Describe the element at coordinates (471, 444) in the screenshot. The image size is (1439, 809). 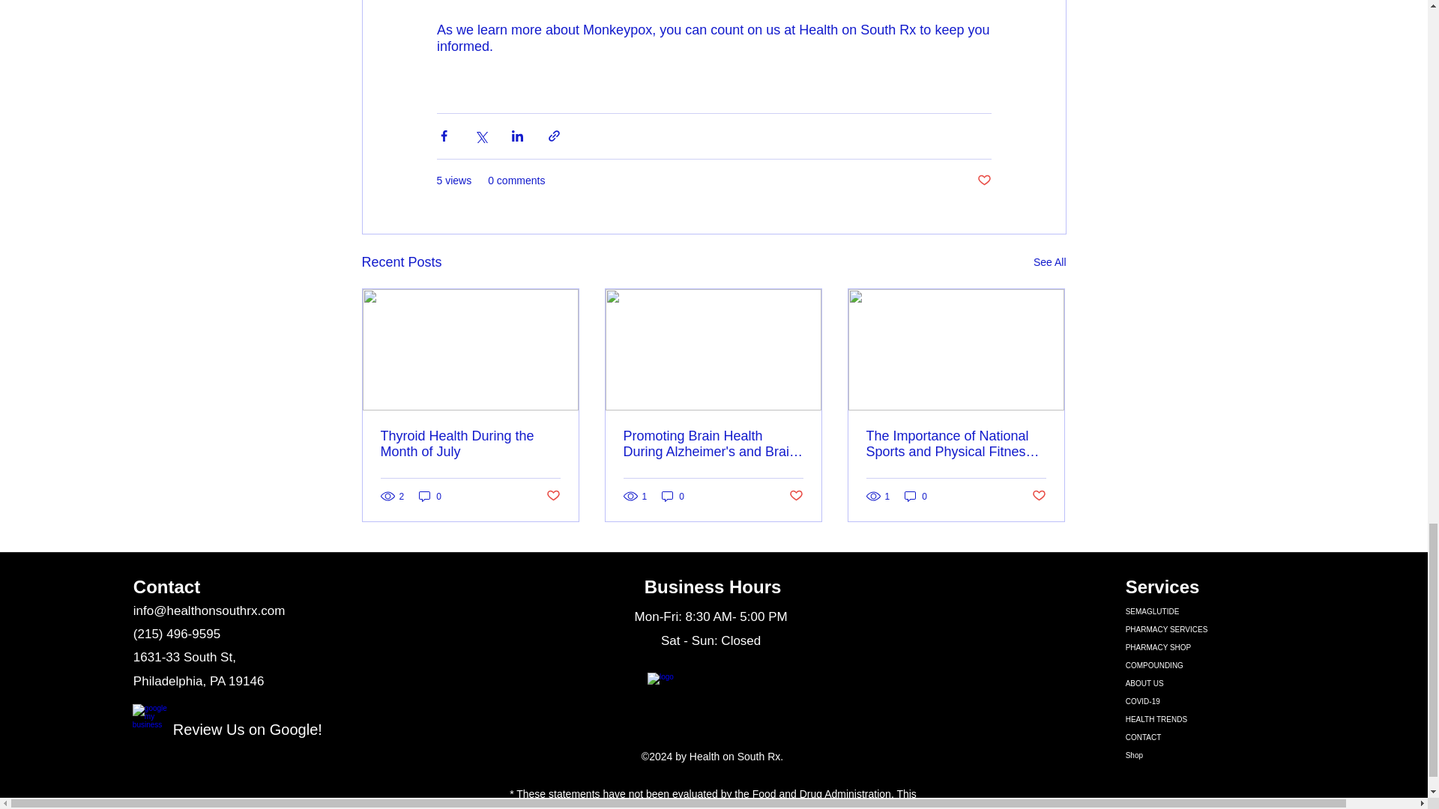
I see `Thyroid Health During the Month of July` at that location.